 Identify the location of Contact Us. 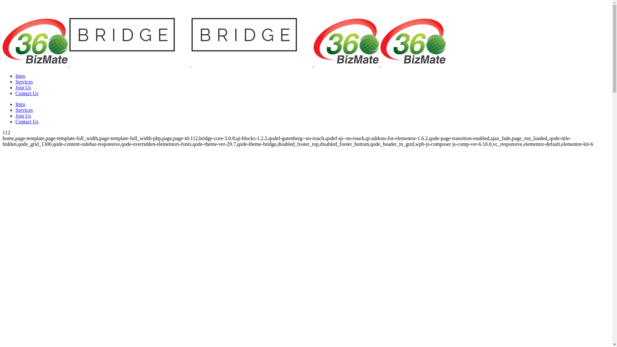
(27, 93).